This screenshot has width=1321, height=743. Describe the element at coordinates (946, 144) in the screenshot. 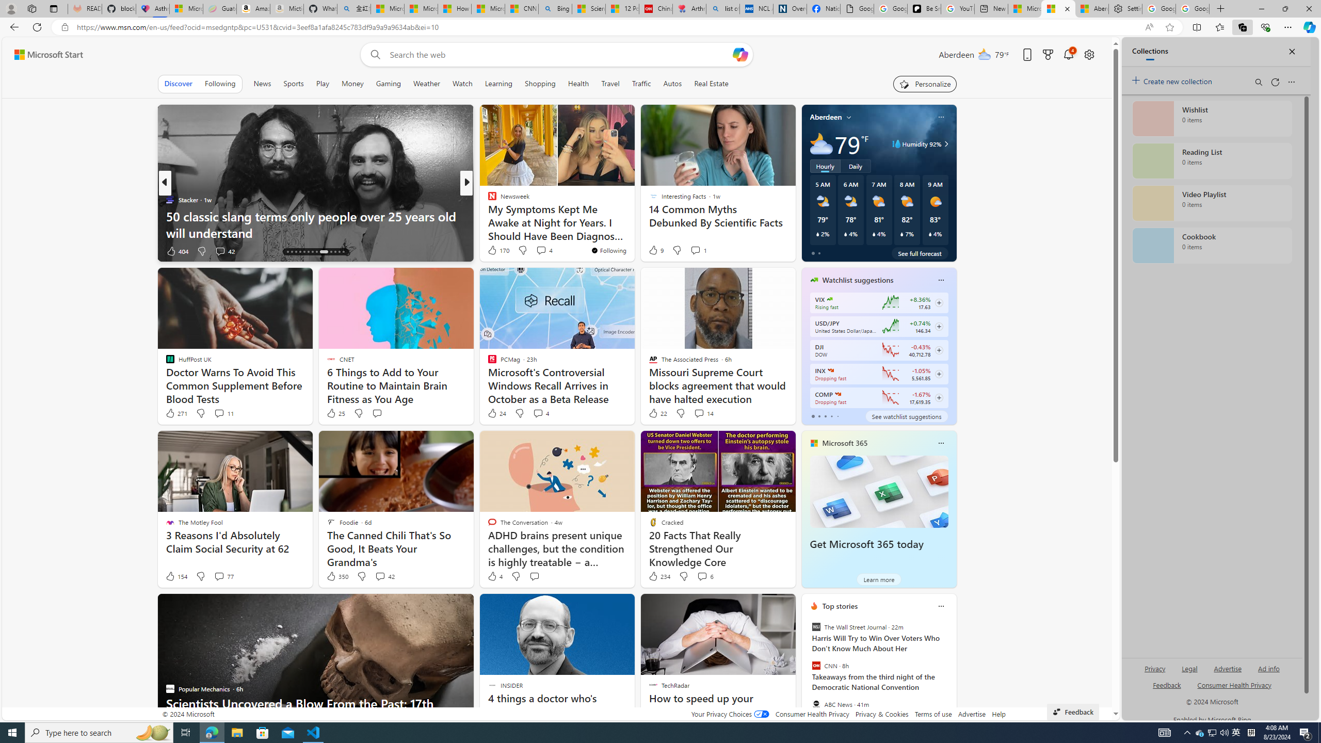

I see `Class: weather-arrow-glyph` at that location.